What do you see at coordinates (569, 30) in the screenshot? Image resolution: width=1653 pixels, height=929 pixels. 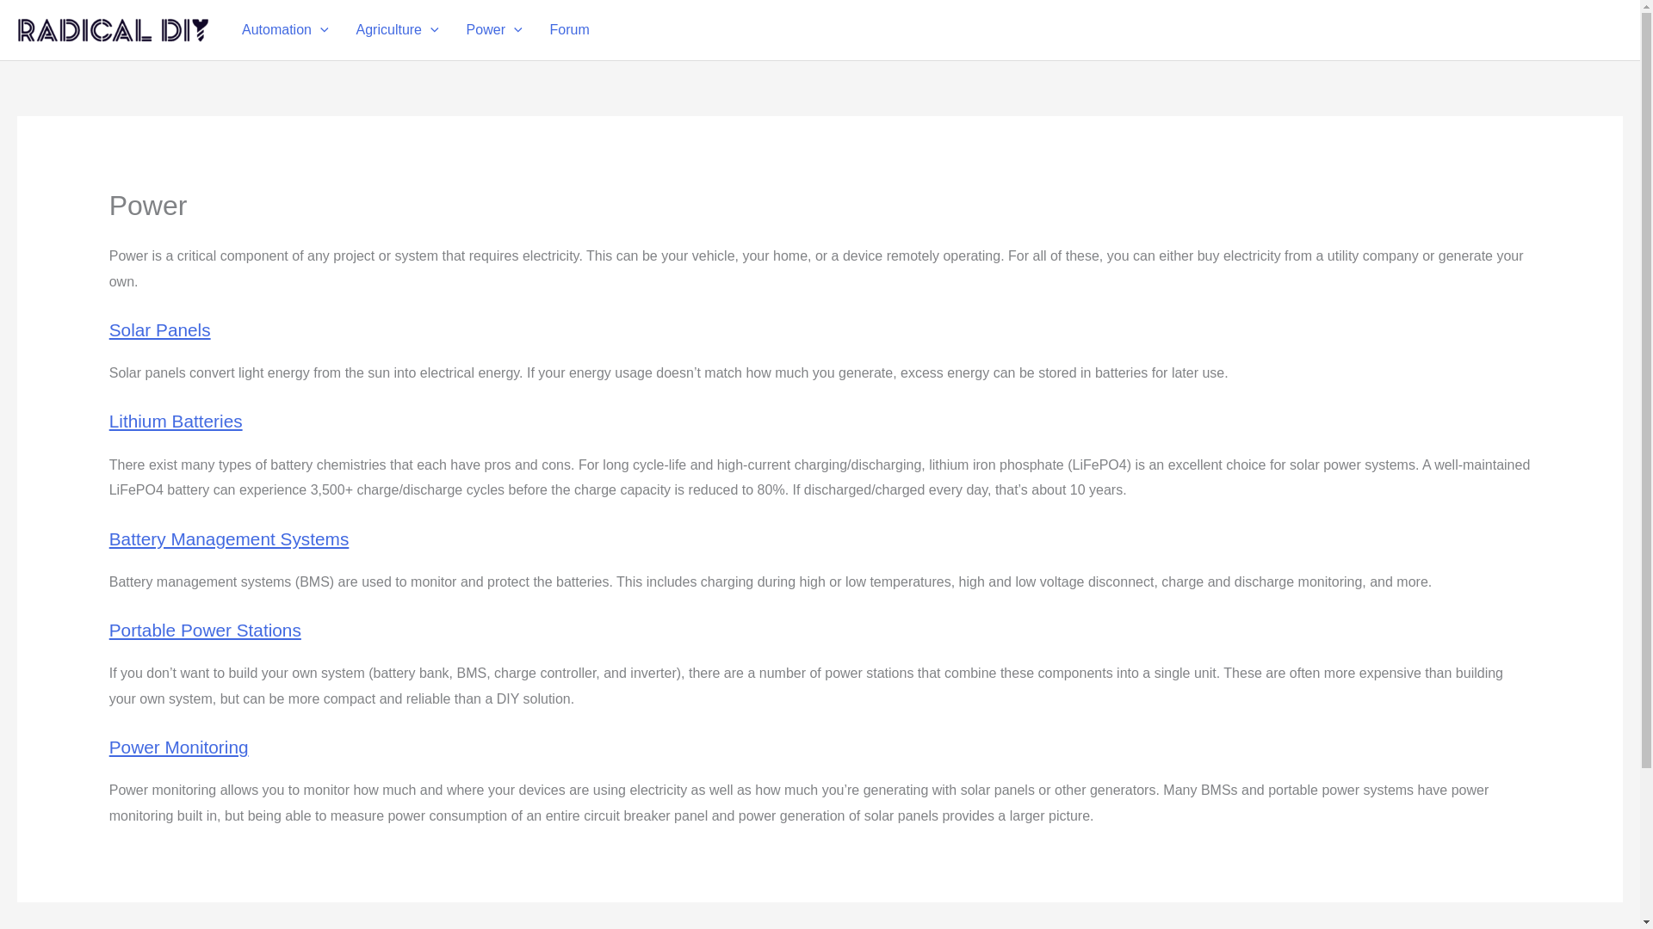 I see `Forum` at bounding box center [569, 30].